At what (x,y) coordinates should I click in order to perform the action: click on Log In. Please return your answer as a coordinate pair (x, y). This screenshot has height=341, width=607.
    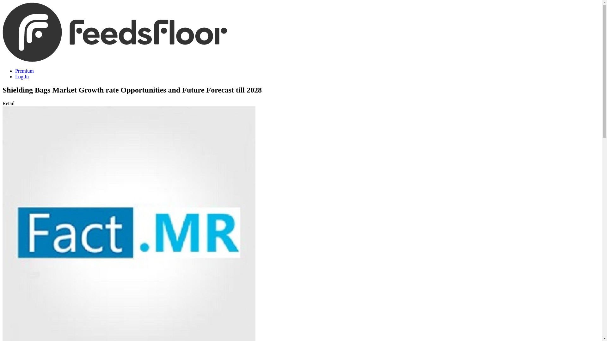
    Looking at the image, I should click on (22, 76).